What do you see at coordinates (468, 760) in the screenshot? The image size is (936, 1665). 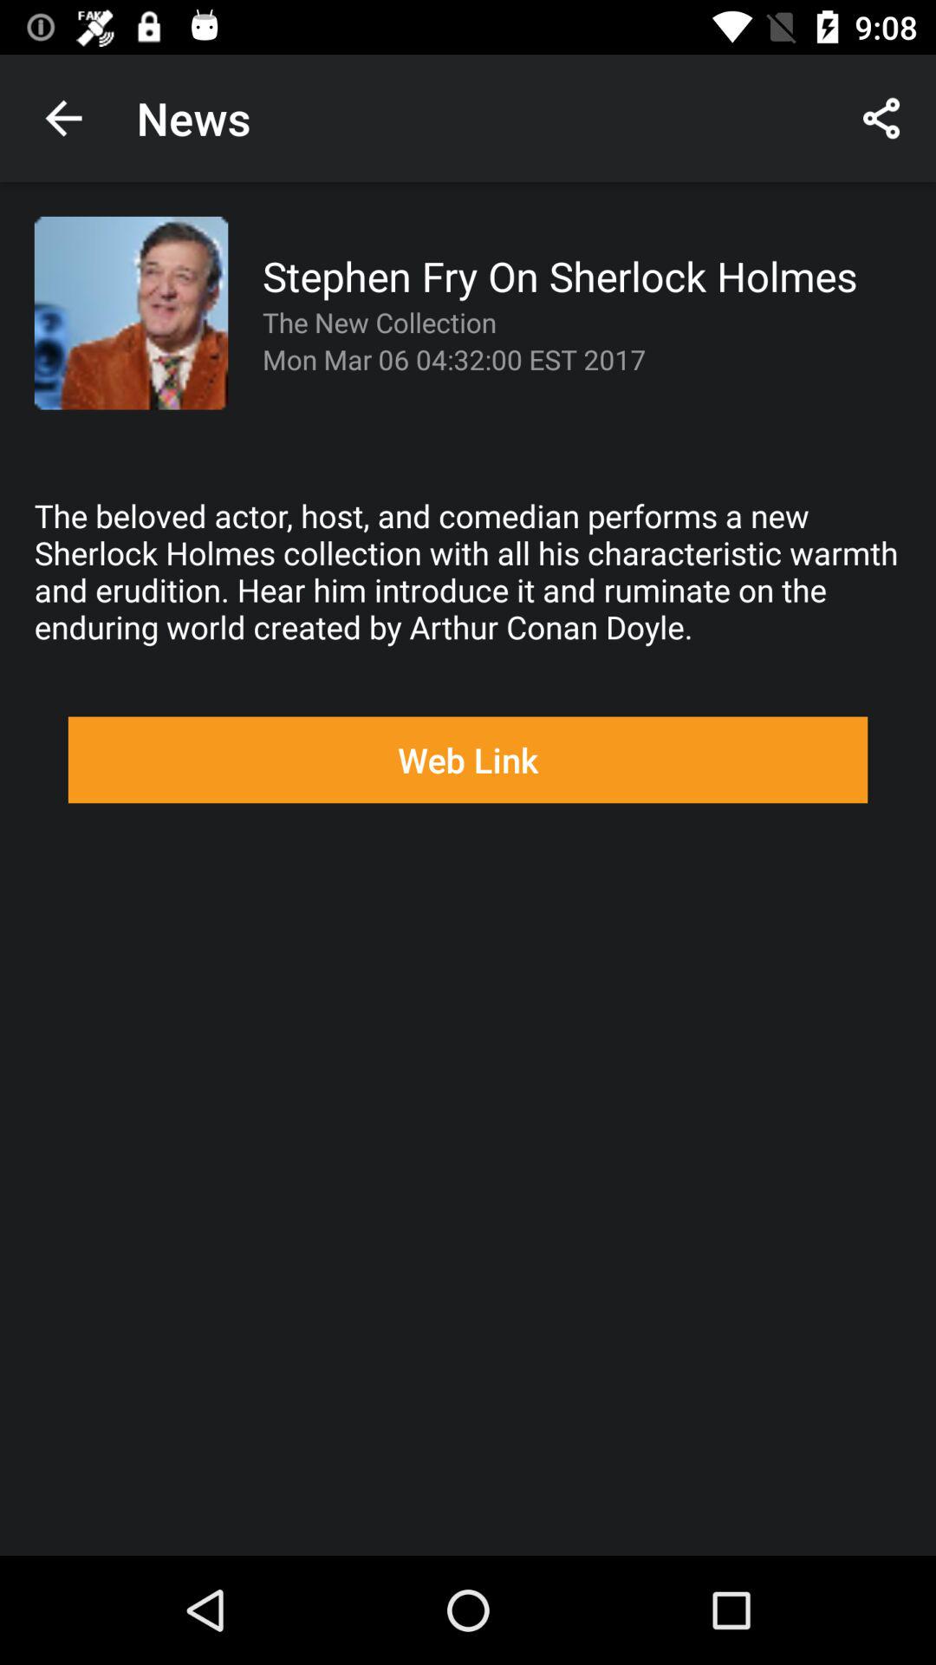 I see `jump to web link` at bounding box center [468, 760].